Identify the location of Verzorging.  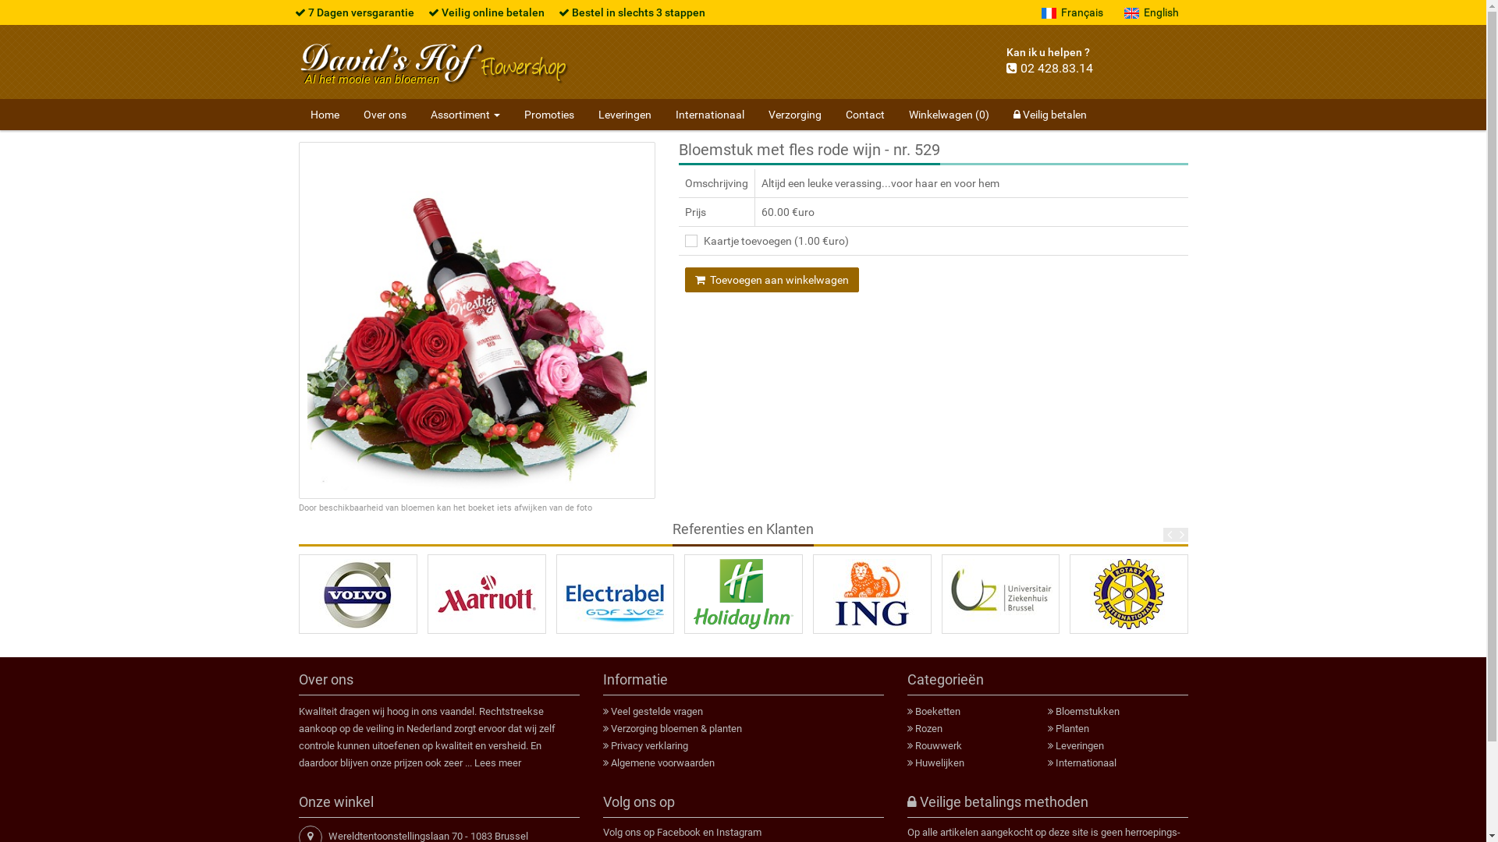
(795, 115).